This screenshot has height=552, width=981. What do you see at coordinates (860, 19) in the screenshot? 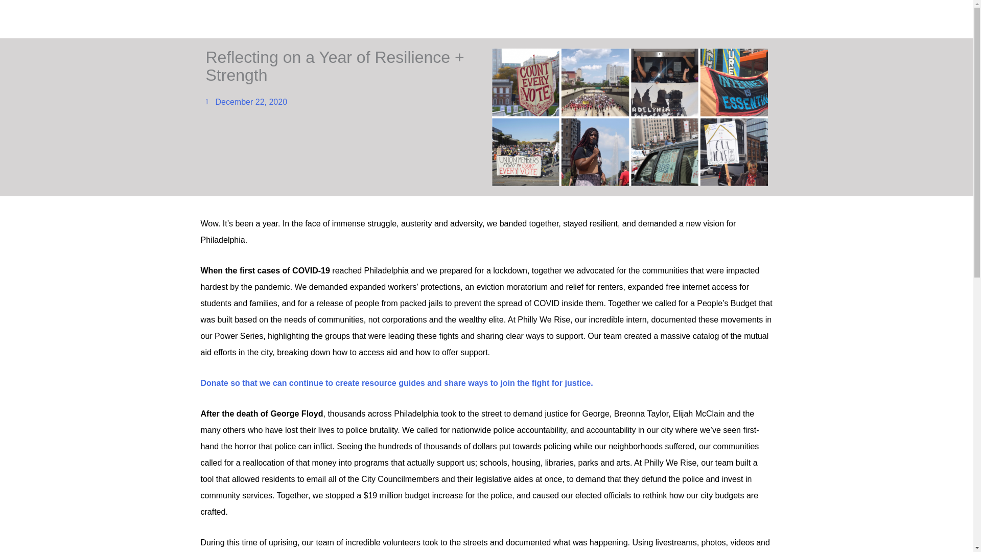
I see `Mutual Aid Resources` at bounding box center [860, 19].